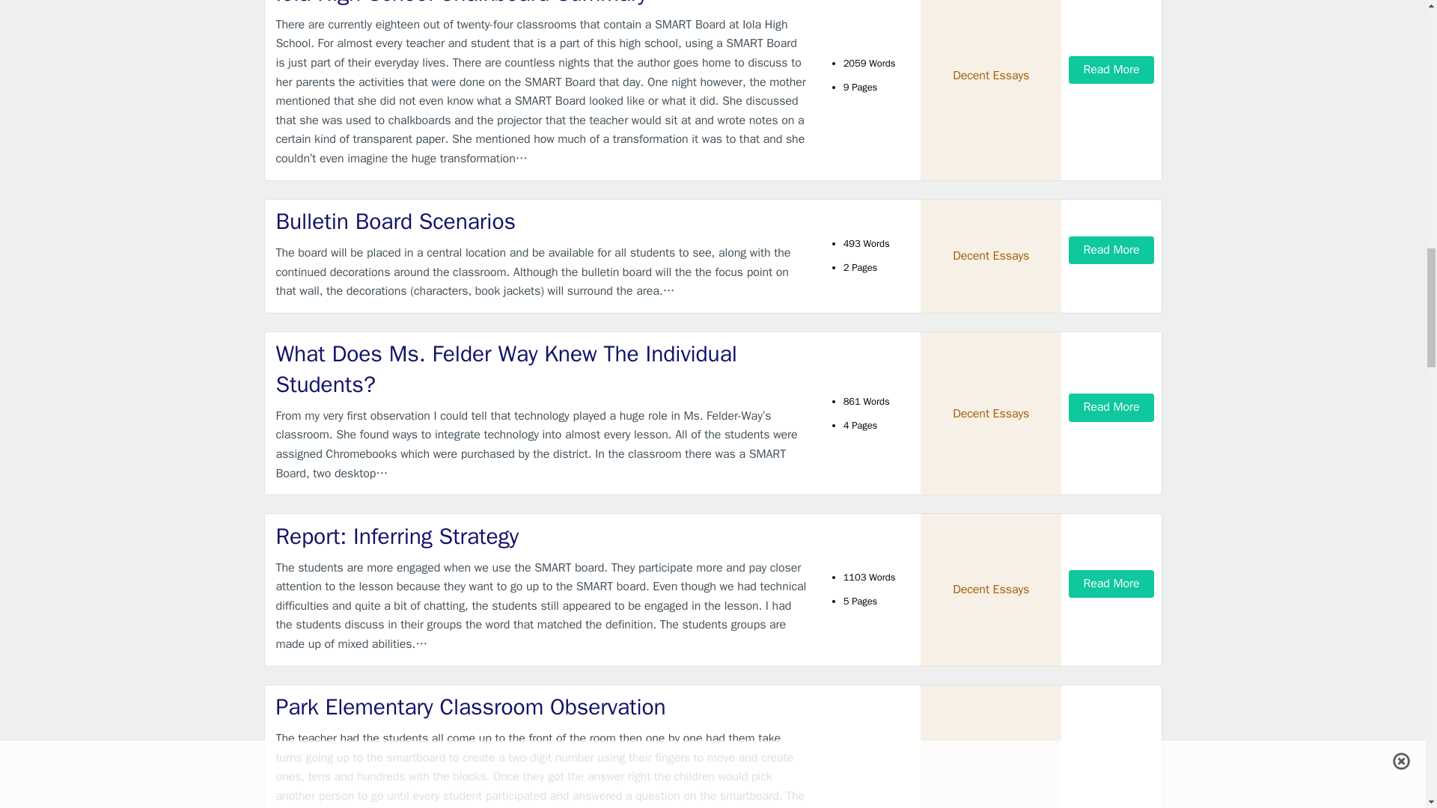 The height and width of the screenshot is (808, 1437). I want to click on Read More, so click(1111, 407).